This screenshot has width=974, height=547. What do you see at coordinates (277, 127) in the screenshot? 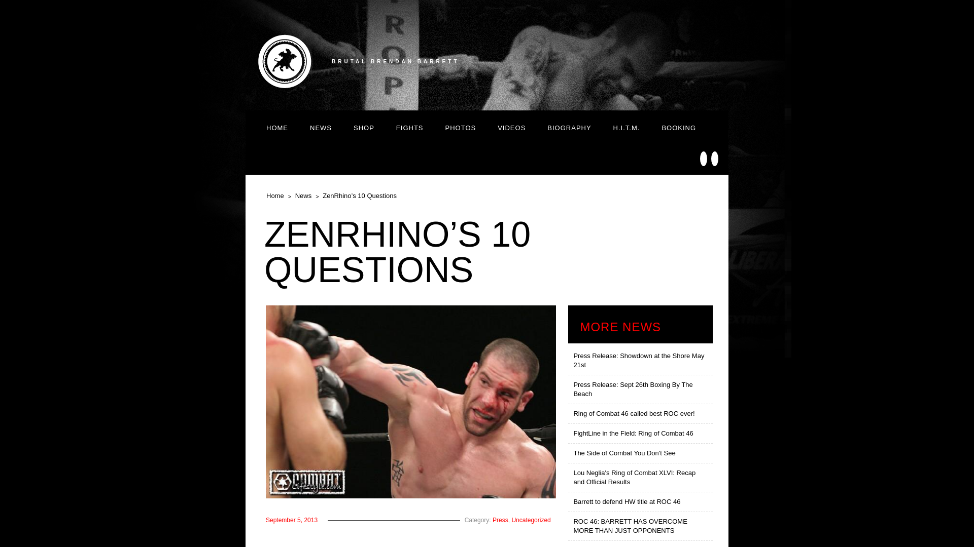
I see `HOME` at bounding box center [277, 127].